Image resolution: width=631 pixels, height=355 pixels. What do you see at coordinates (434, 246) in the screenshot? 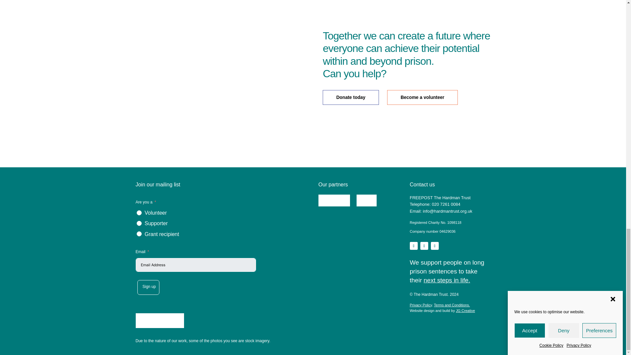
I see `Follow on Facebook` at bounding box center [434, 246].